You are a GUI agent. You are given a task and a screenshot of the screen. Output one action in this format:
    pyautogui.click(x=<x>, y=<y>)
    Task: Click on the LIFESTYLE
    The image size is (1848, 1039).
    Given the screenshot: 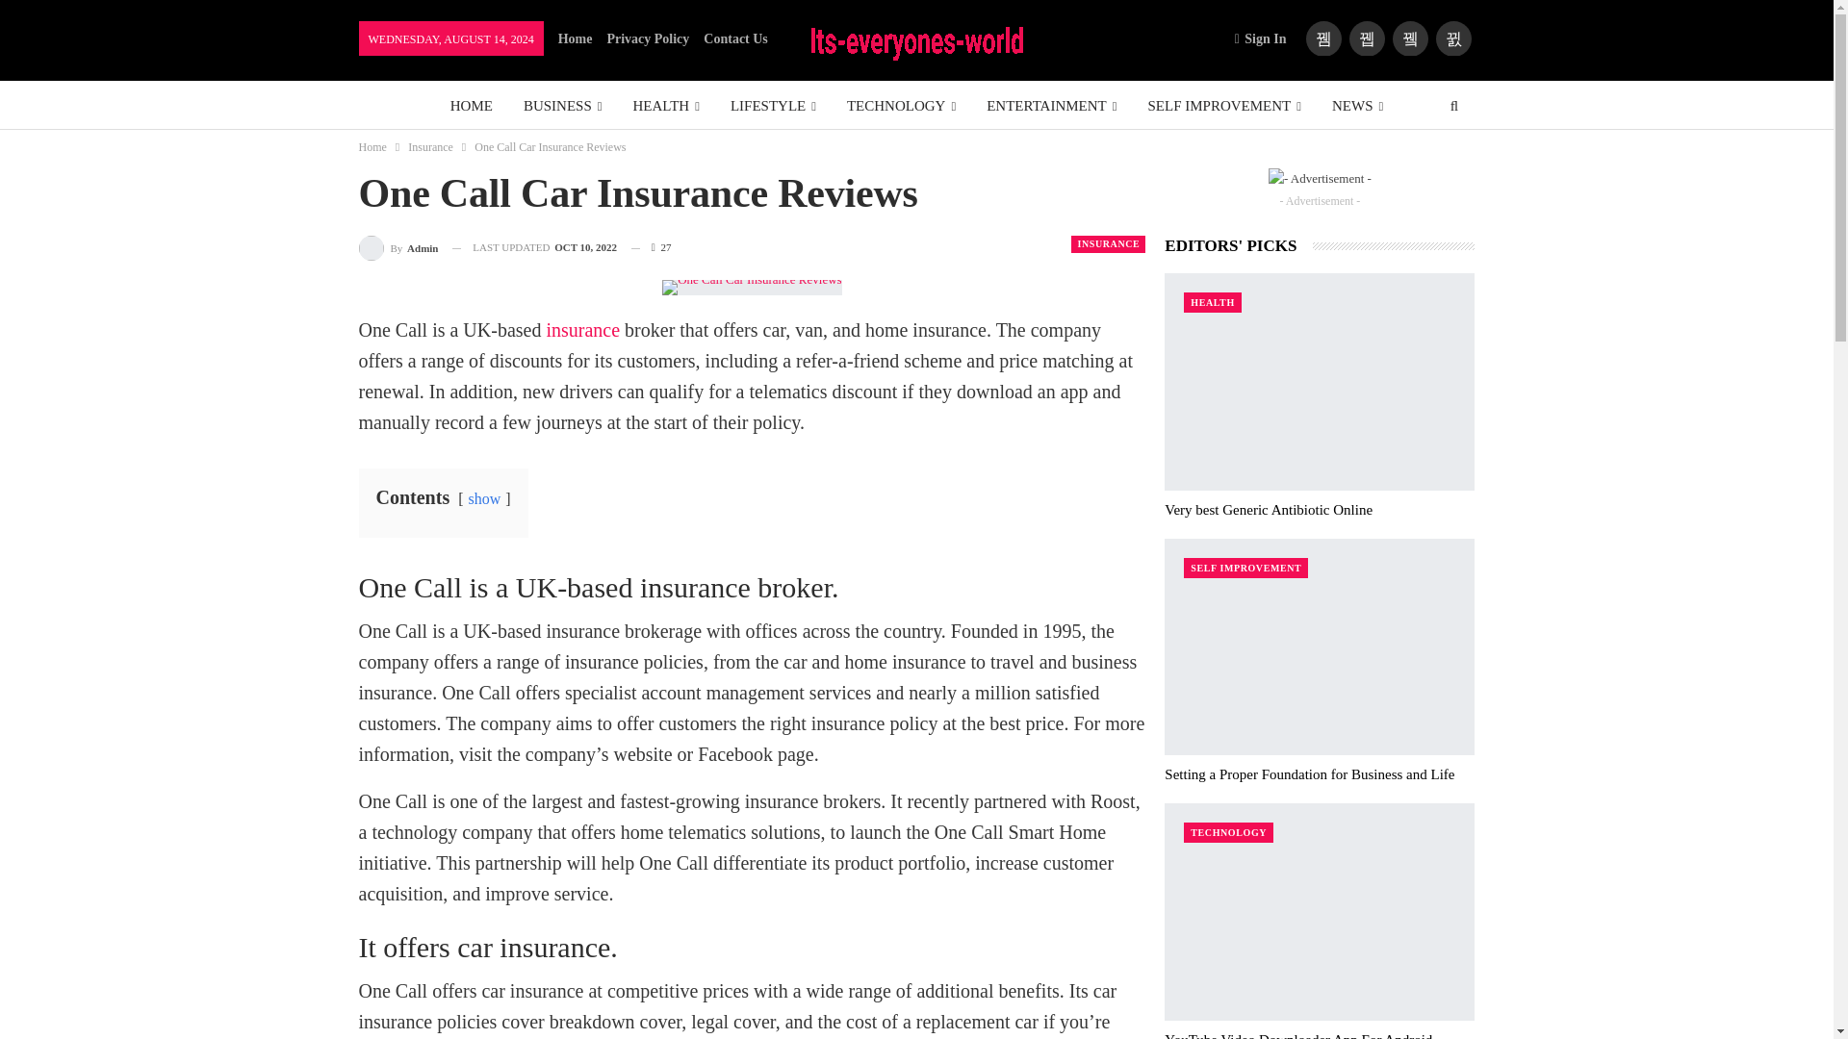 What is the action you would take?
    pyautogui.click(x=773, y=106)
    